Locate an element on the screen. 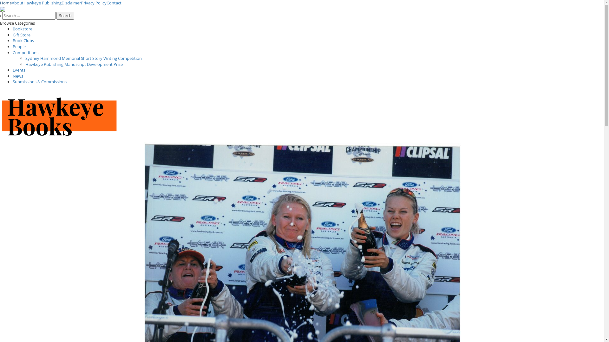 The height and width of the screenshot is (342, 609). Submissions & Commissions is located at coordinates (40, 82).